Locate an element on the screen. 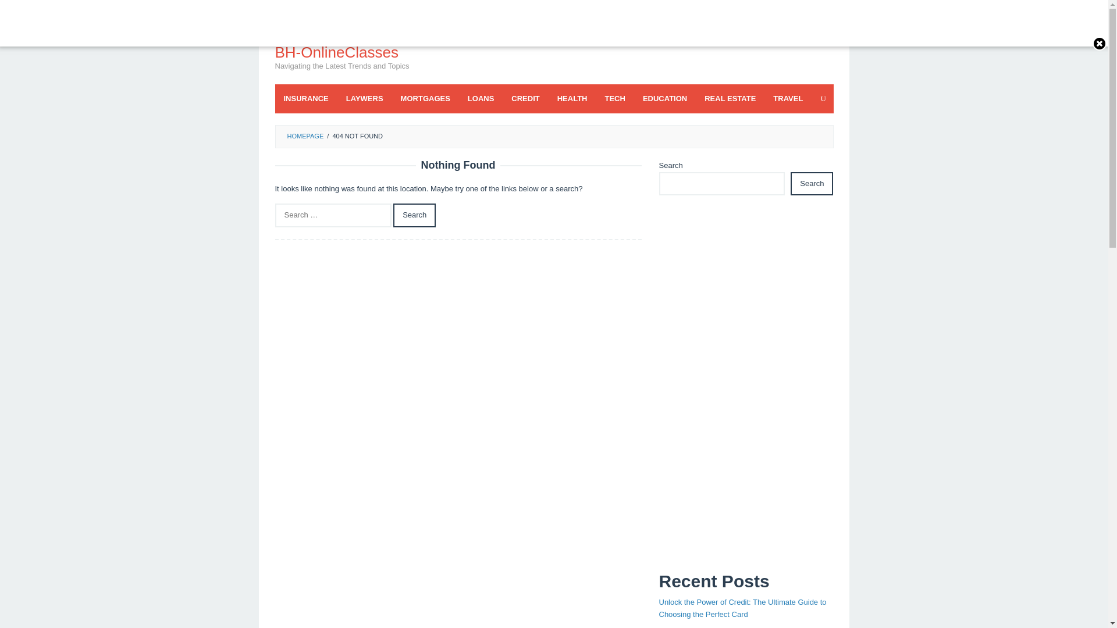 The width and height of the screenshot is (1117, 628). MORTGAGES is located at coordinates (425, 99).